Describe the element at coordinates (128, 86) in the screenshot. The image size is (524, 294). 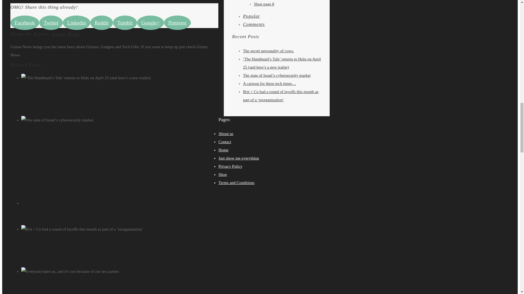
I see `Permalink` at that location.